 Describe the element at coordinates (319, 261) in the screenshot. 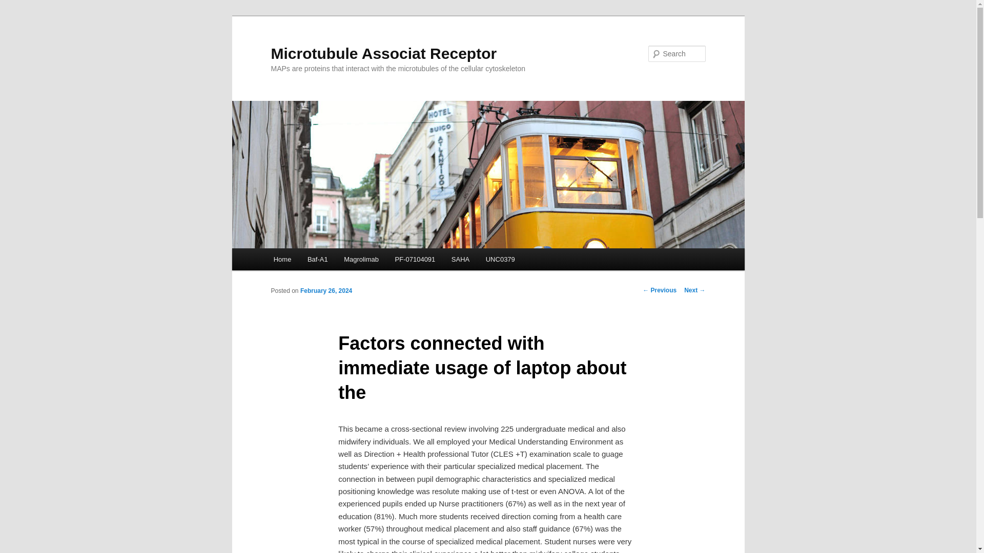

I see `Skip to primary content` at that location.